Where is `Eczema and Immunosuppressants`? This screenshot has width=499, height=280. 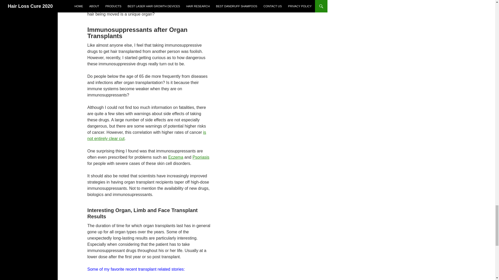 Eczema and Immunosuppressants is located at coordinates (176, 157).